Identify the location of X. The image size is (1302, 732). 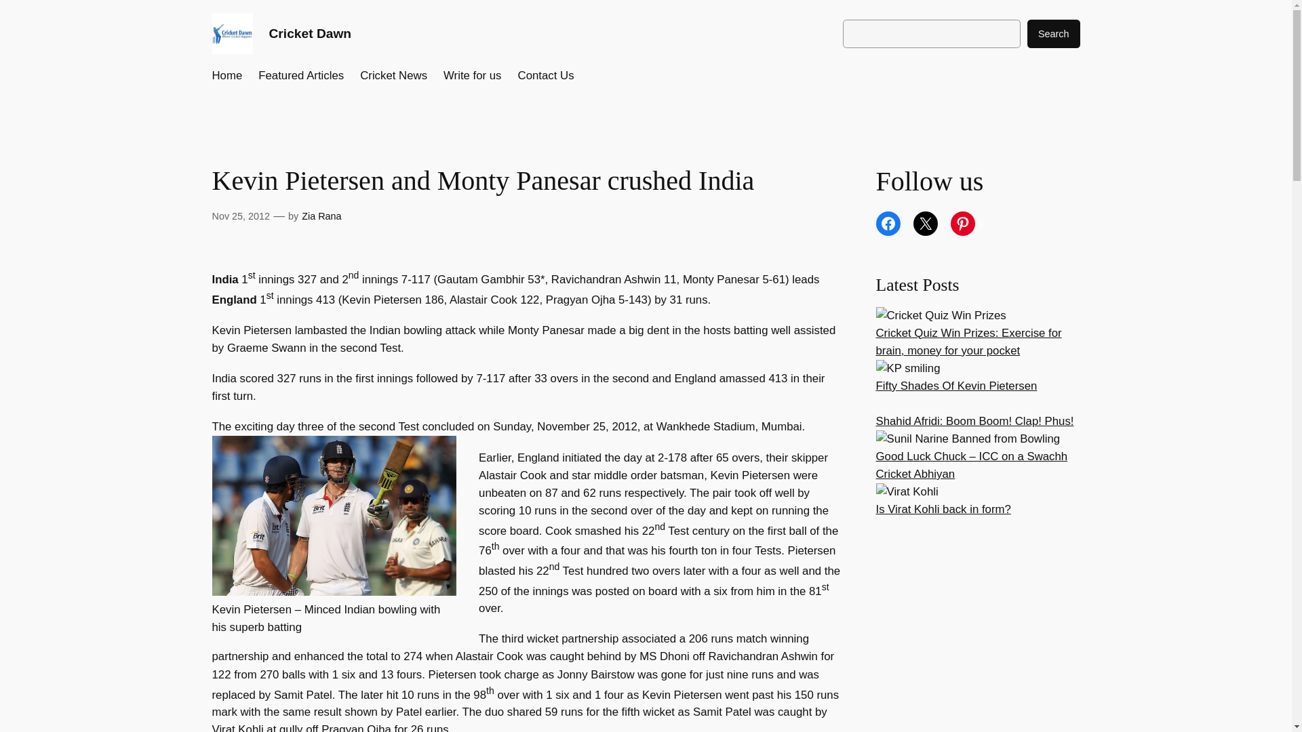
(925, 224).